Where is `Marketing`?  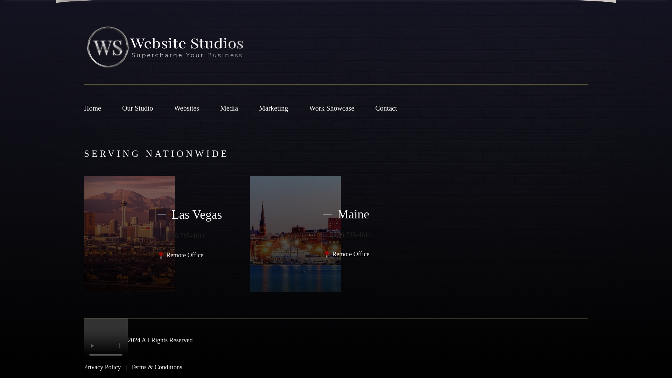
Marketing is located at coordinates (273, 108).